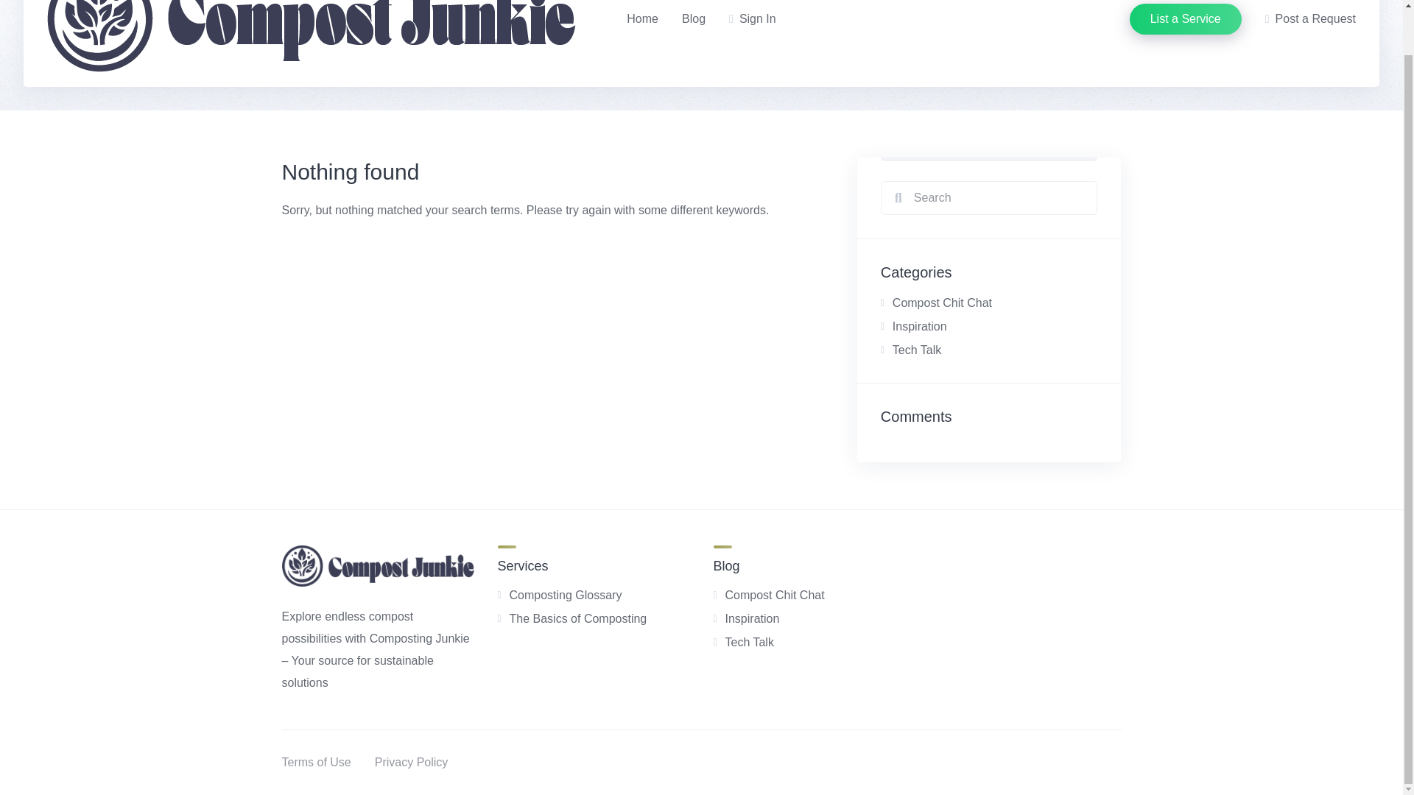 The height and width of the screenshot is (795, 1414). I want to click on Home, so click(642, 19).